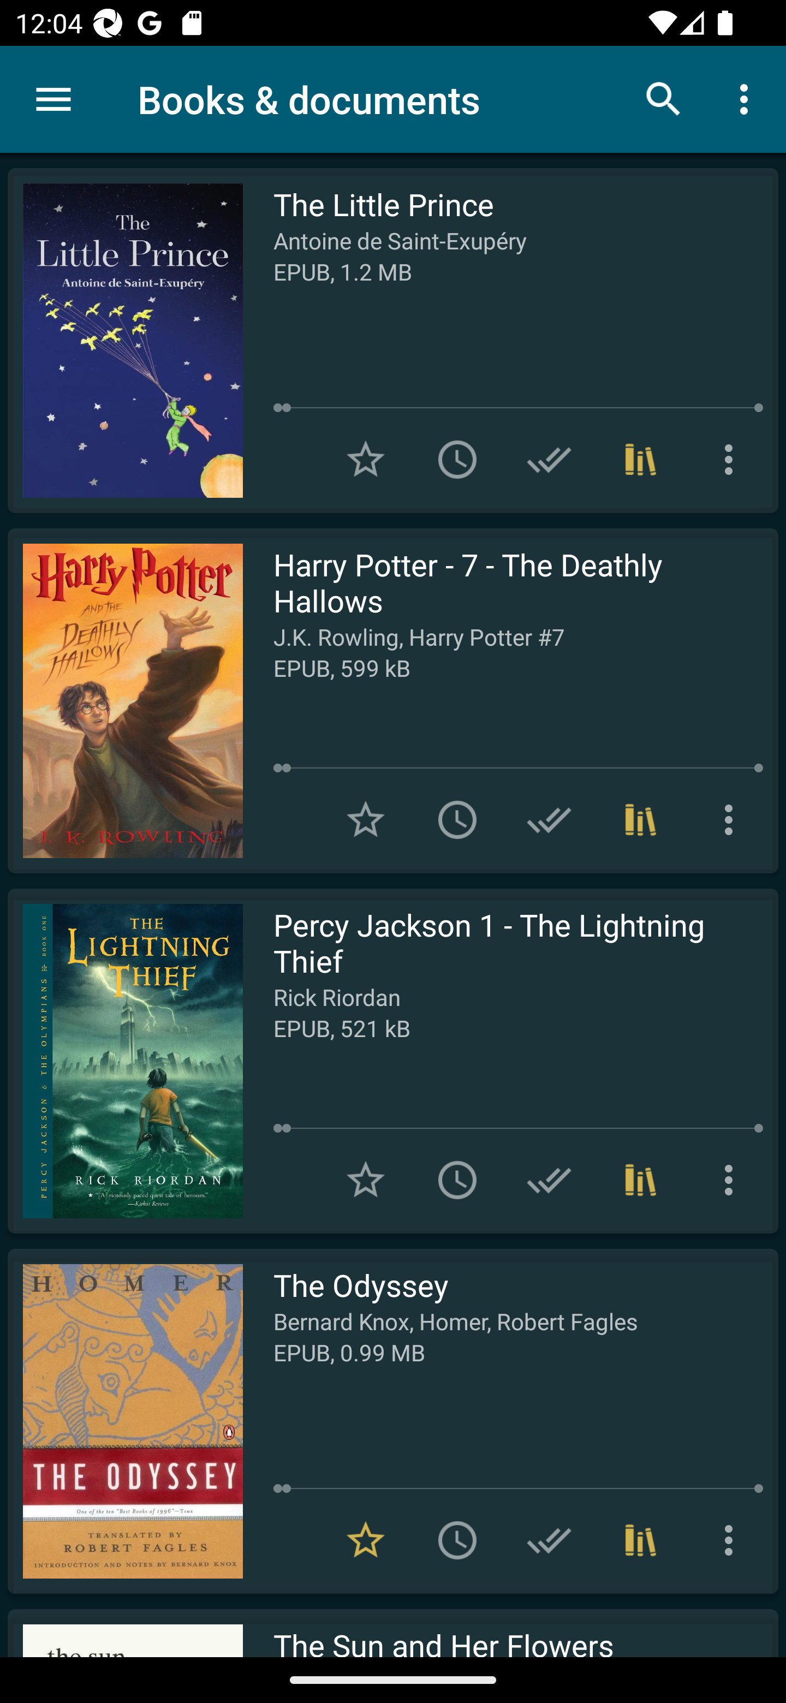 Image resolution: width=786 pixels, height=1703 pixels. I want to click on Search books & documents, so click(664, 98).